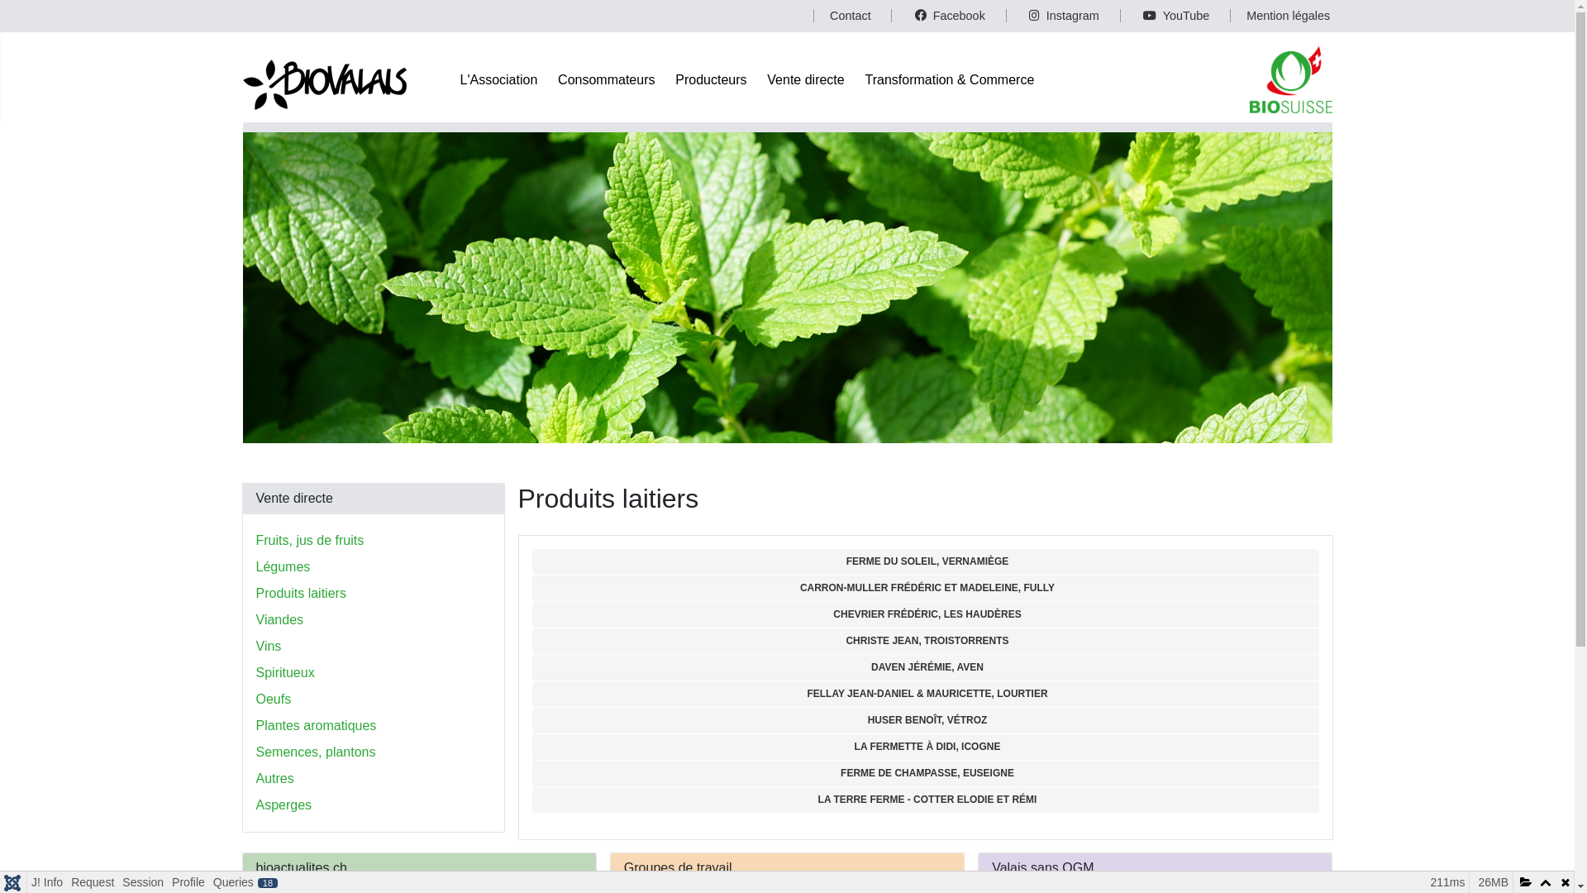 The width and height of the screenshot is (1587, 893). I want to click on Facebook, so click(937, 16).